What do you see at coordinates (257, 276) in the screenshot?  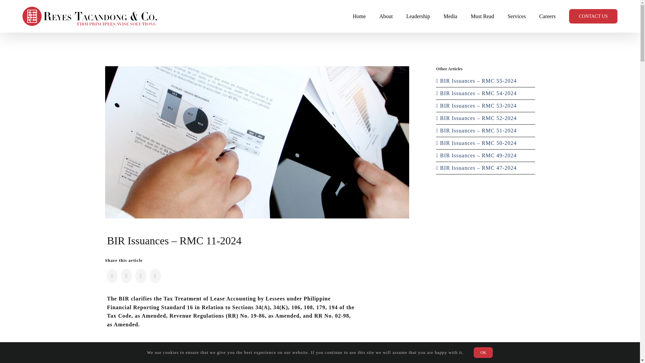 I see `Share this article` at bounding box center [257, 276].